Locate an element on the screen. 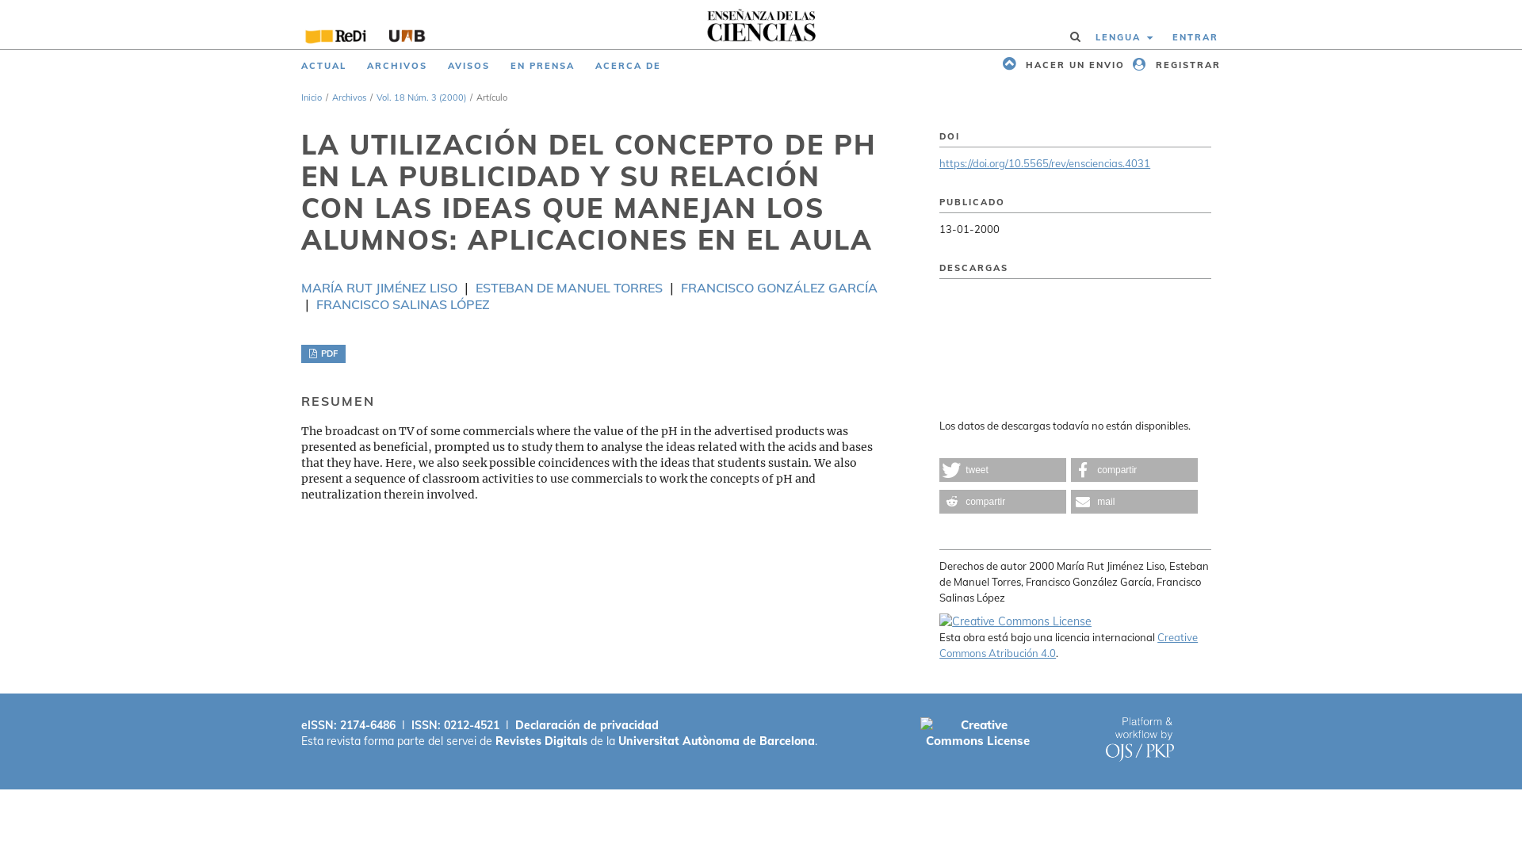 The height and width of the screenshot is (856, 1522). mail is located at coordinates (1134, 502).